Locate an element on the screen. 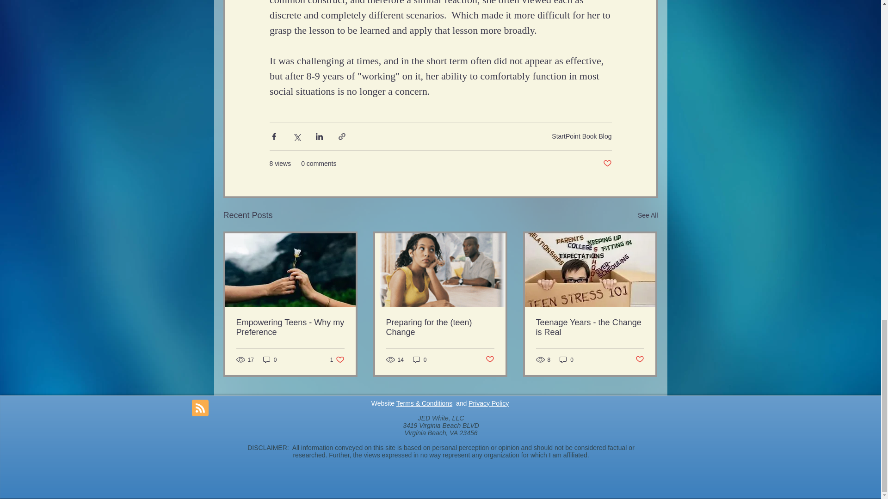  See All is located at coordinates (581, 136).